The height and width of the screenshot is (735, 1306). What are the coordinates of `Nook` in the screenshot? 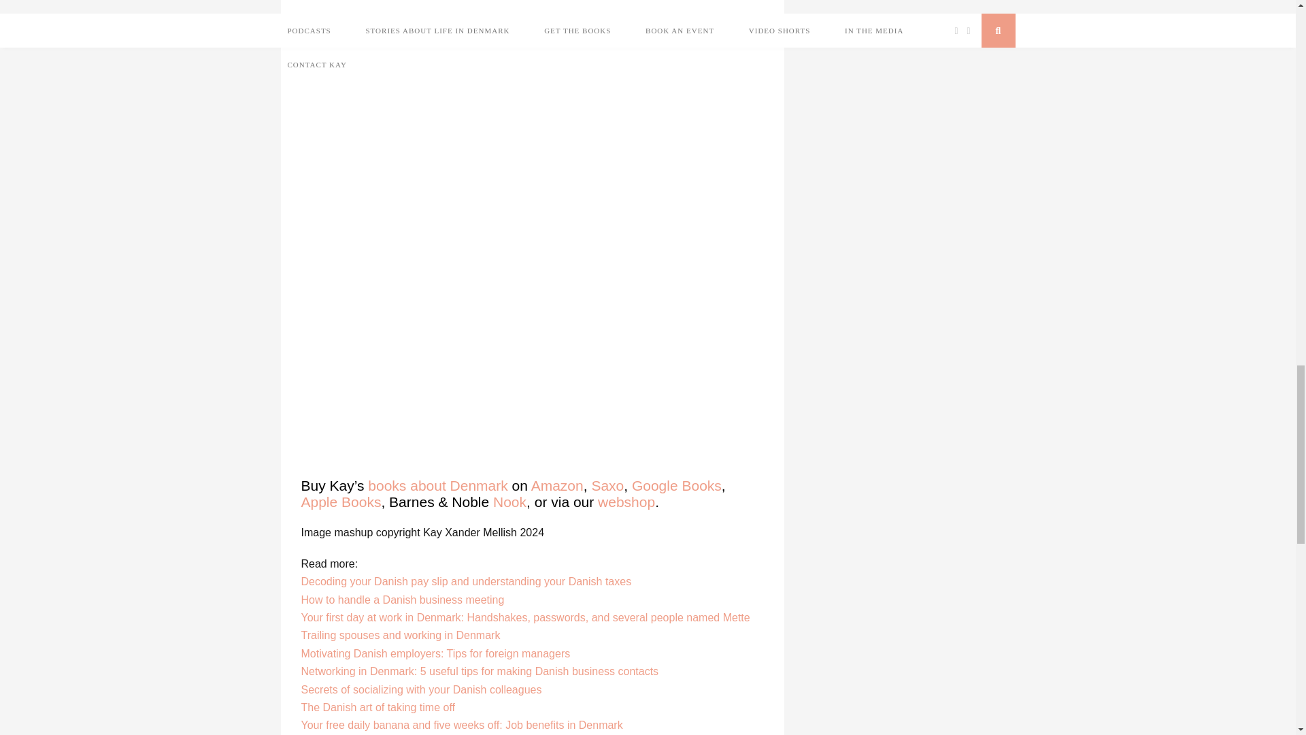 It's located at (509, 502).